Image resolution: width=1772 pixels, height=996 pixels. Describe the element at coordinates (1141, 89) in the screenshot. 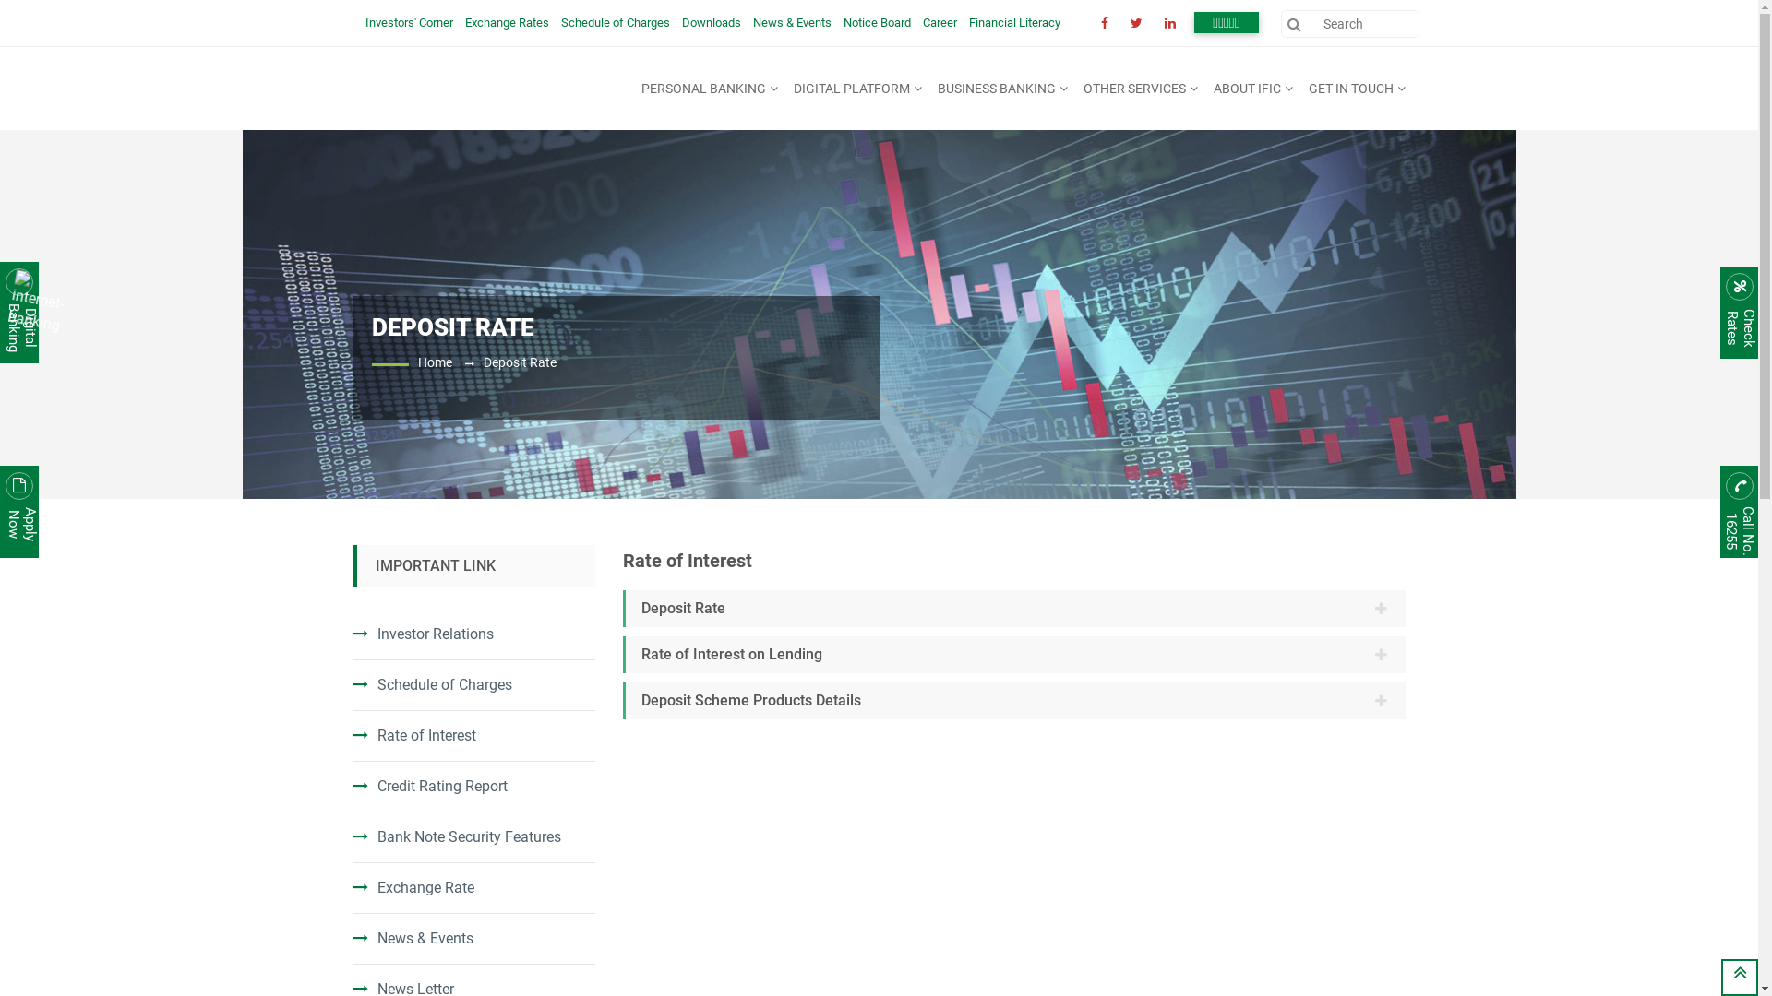

I see `OTHER SERVICES` at that location.